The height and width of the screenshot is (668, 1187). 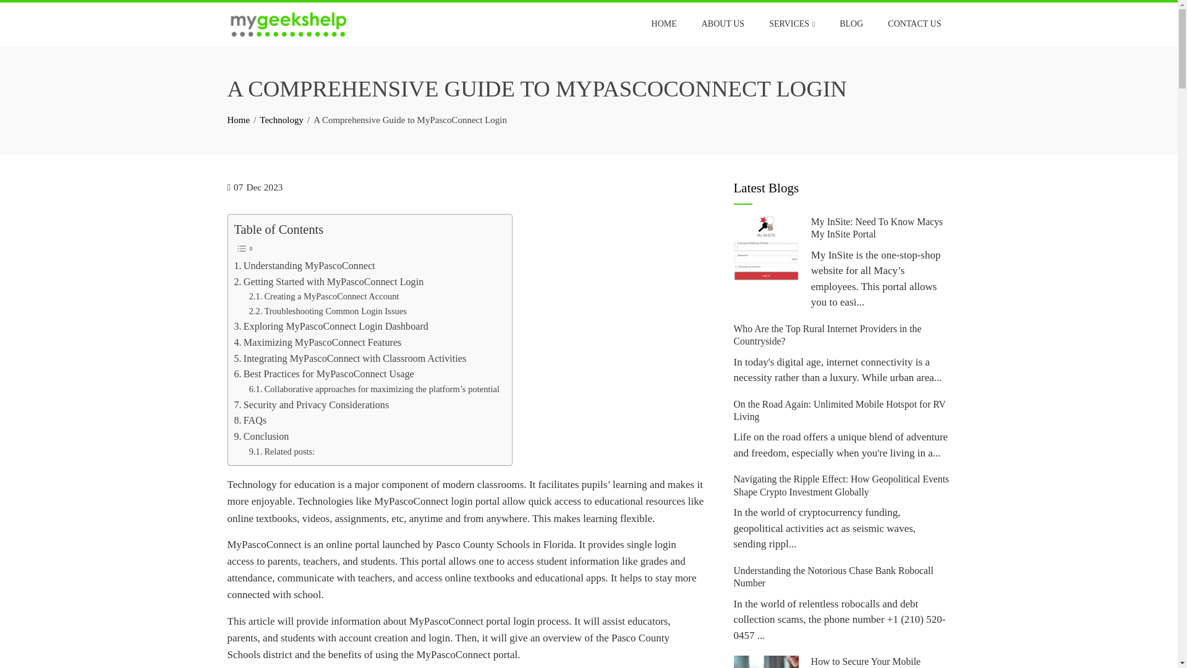 What do you see at coordinates (282, 452) in the screenshot?
I see `Related posts:` at bounding box center [282, 452].